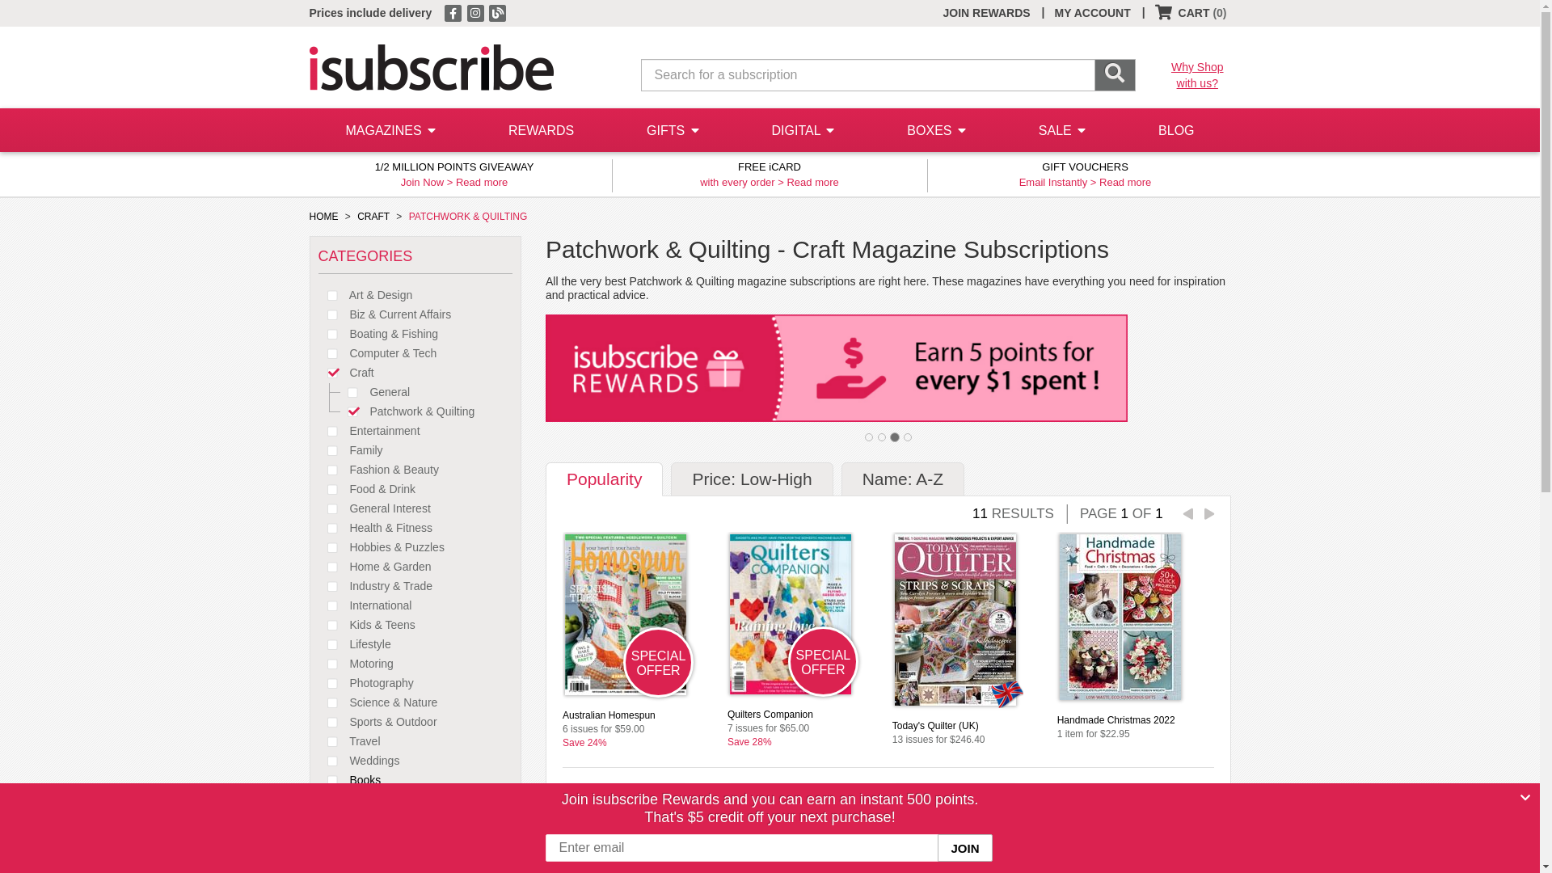  Describe the element at coordinates (482, 183) in the screenshot. I see `Read more` at that location.